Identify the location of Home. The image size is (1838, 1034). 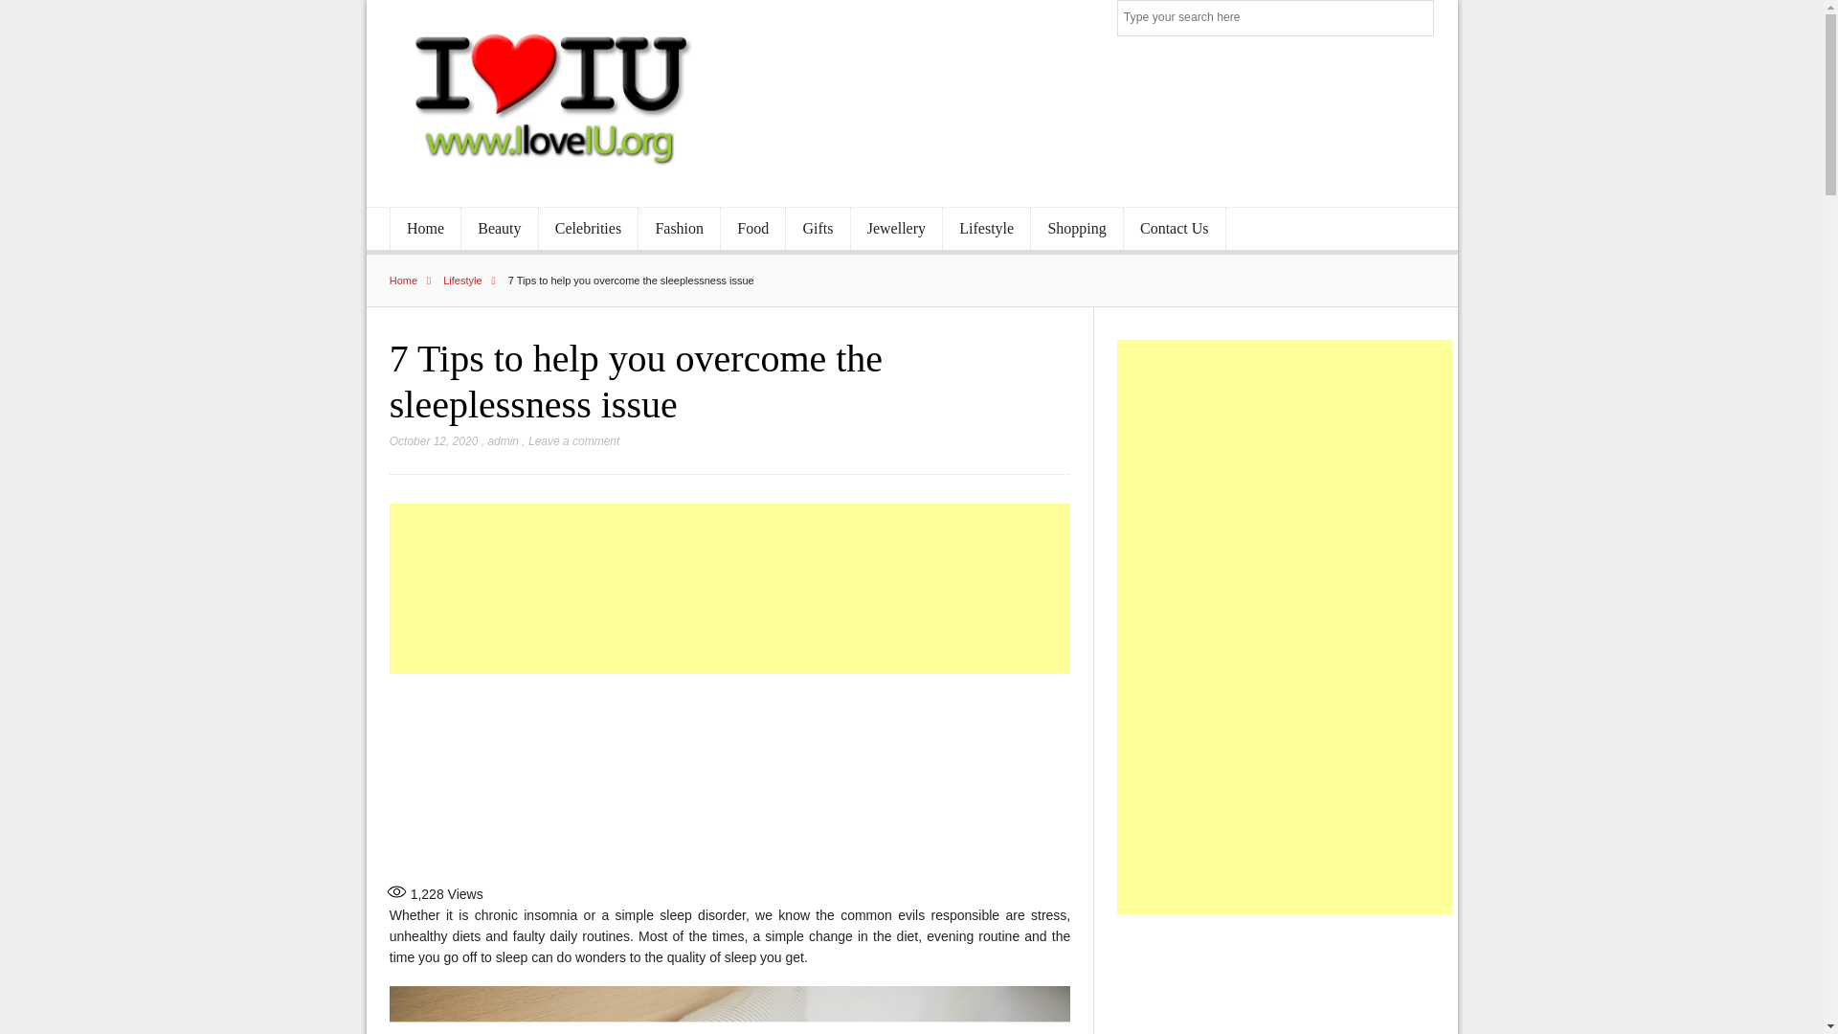
(415, 281).